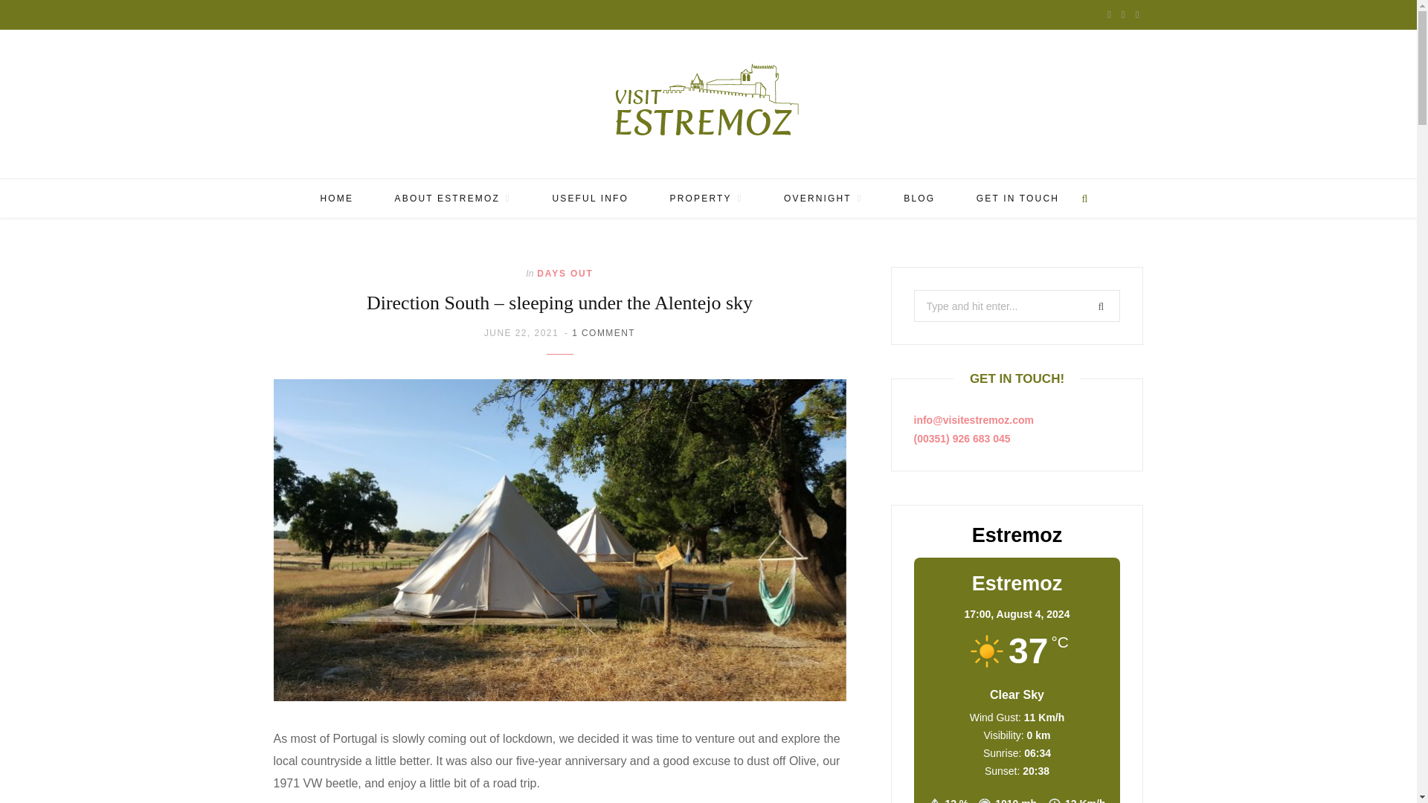  I want to click on HOME, so click(336, 198).